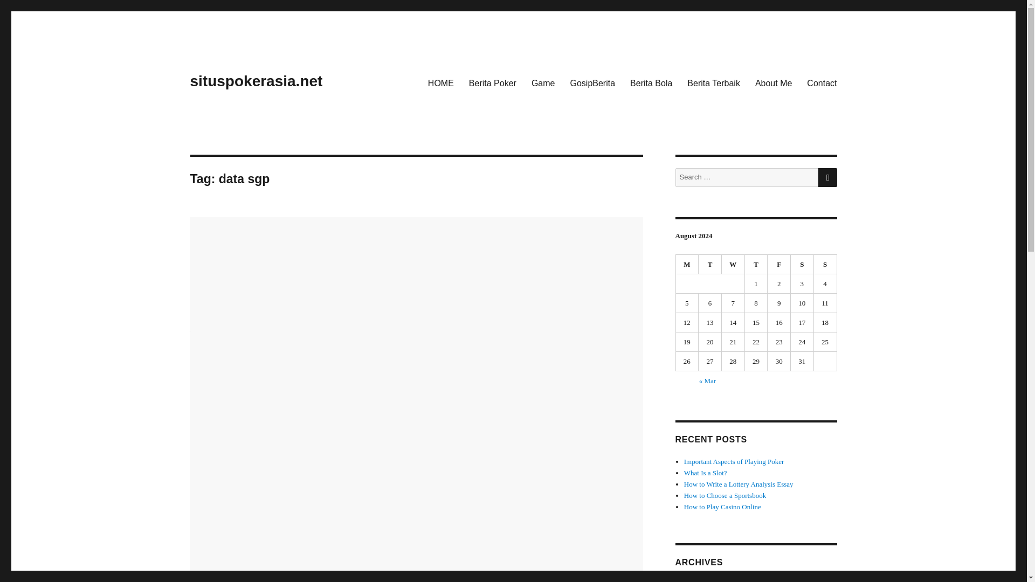 This screenshot has height=582, width=1035. Describe the element at coordinates (592, 82) in the screenshot. I see `GosipBerita` at that location.